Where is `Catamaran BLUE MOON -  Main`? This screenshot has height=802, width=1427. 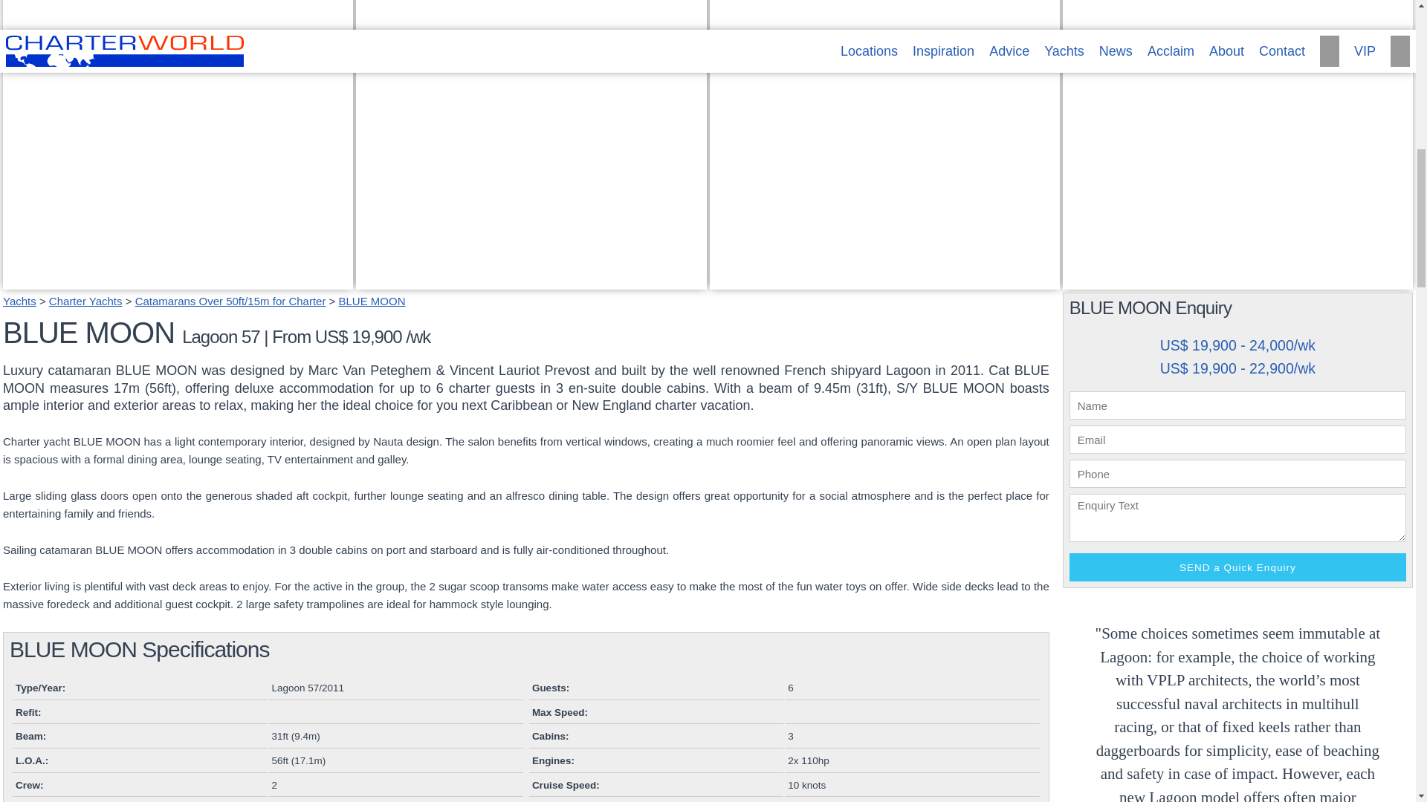
Catamaran BLUE MOON -  Main is located at coordinates (177, 280).